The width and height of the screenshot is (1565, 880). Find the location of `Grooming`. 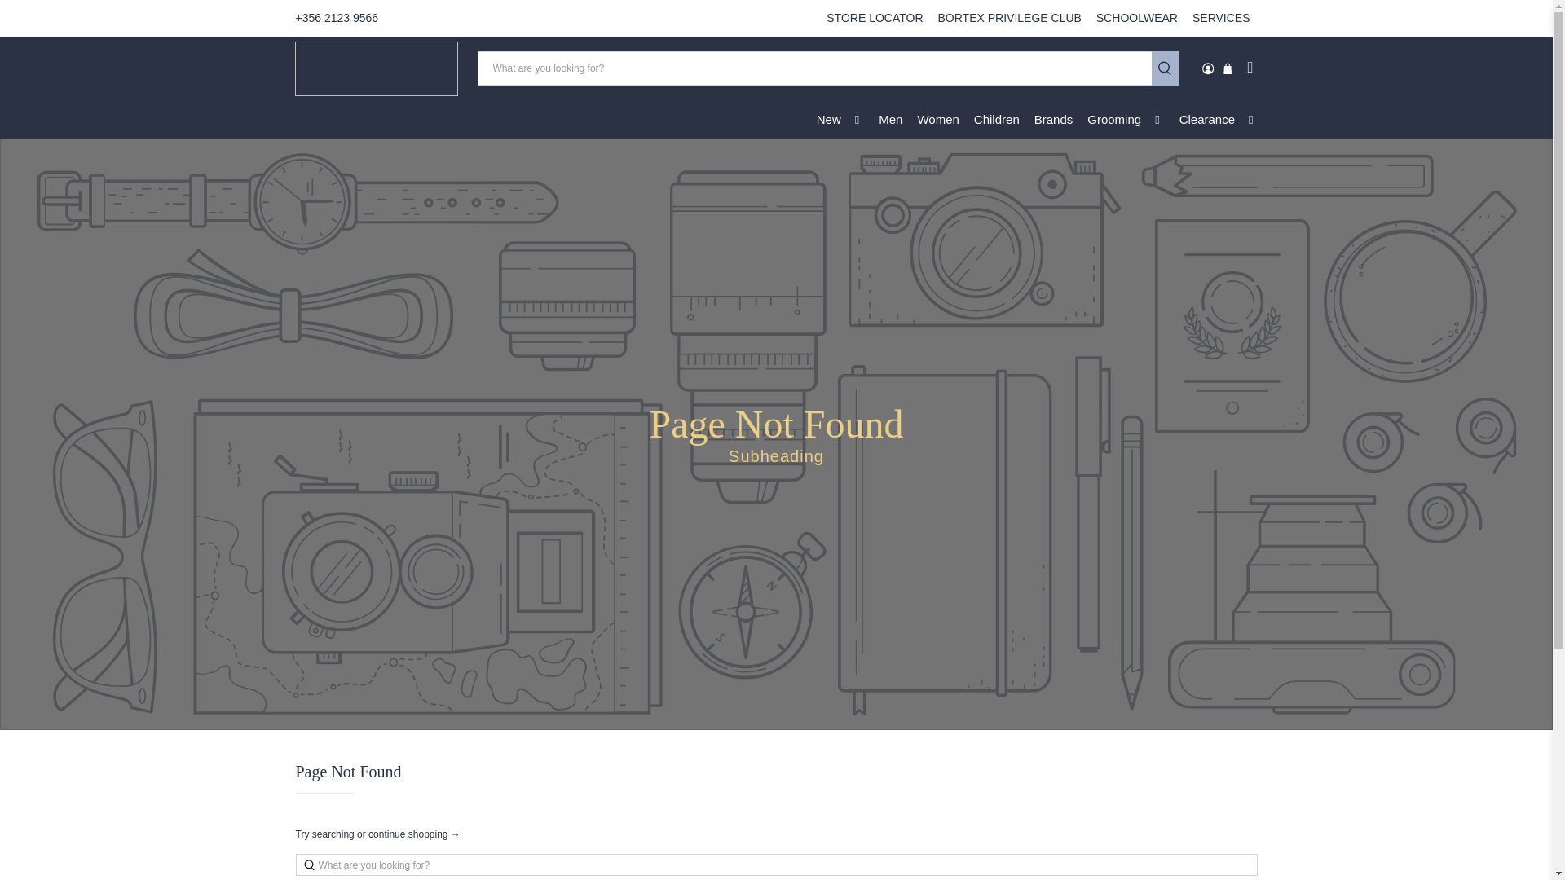

Grooming is located at coordinates (1125, 120).